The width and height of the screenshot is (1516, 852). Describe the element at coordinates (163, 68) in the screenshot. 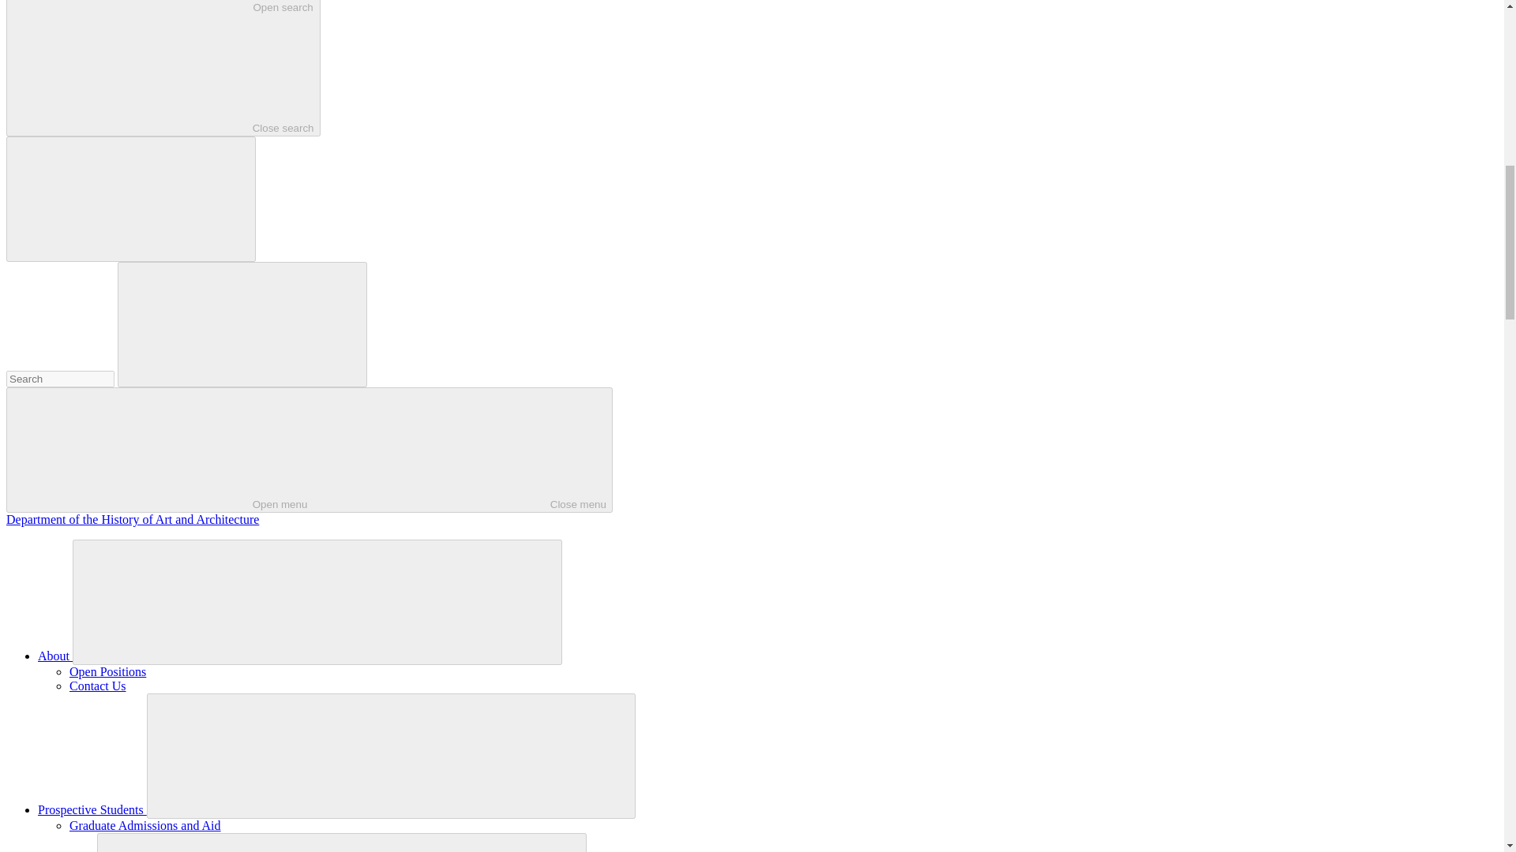

I see `Contact Us` at that location.